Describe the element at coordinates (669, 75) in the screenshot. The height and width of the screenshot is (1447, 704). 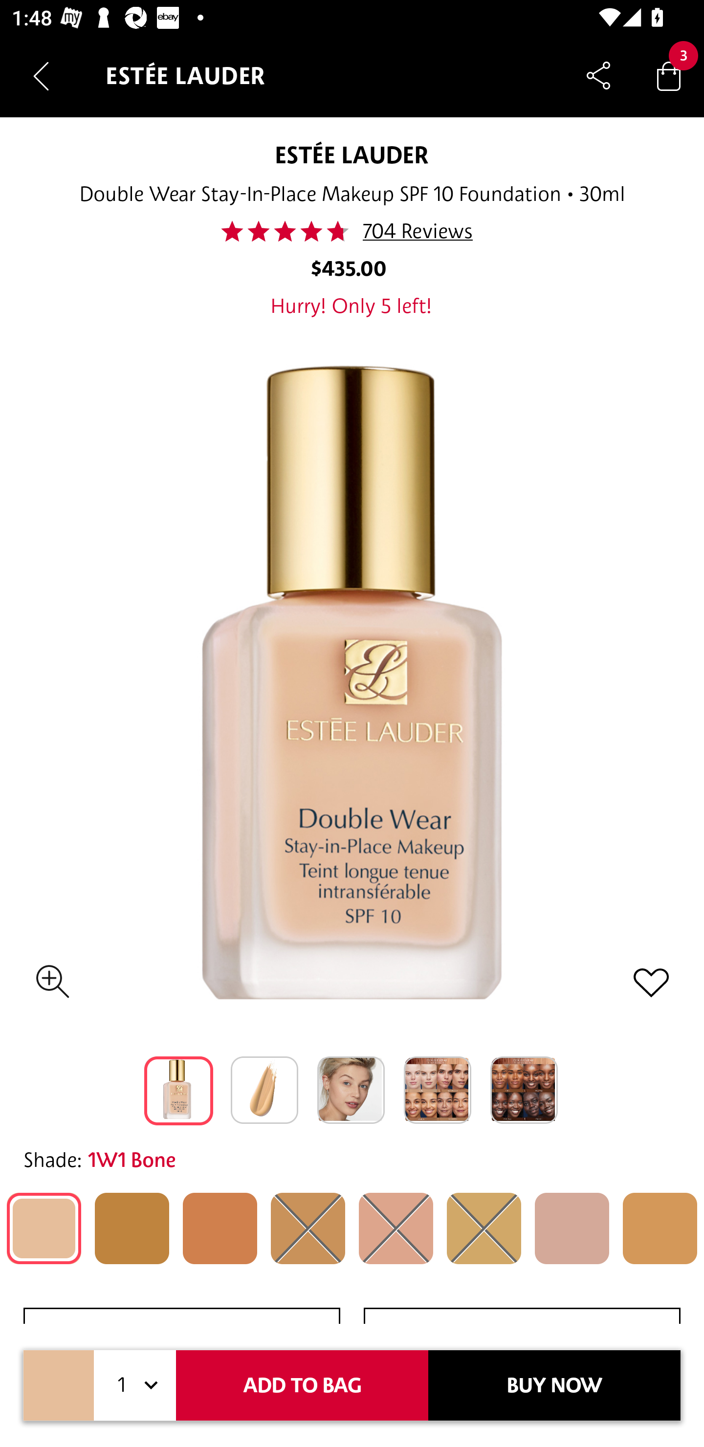
I see `Bag` at that location.